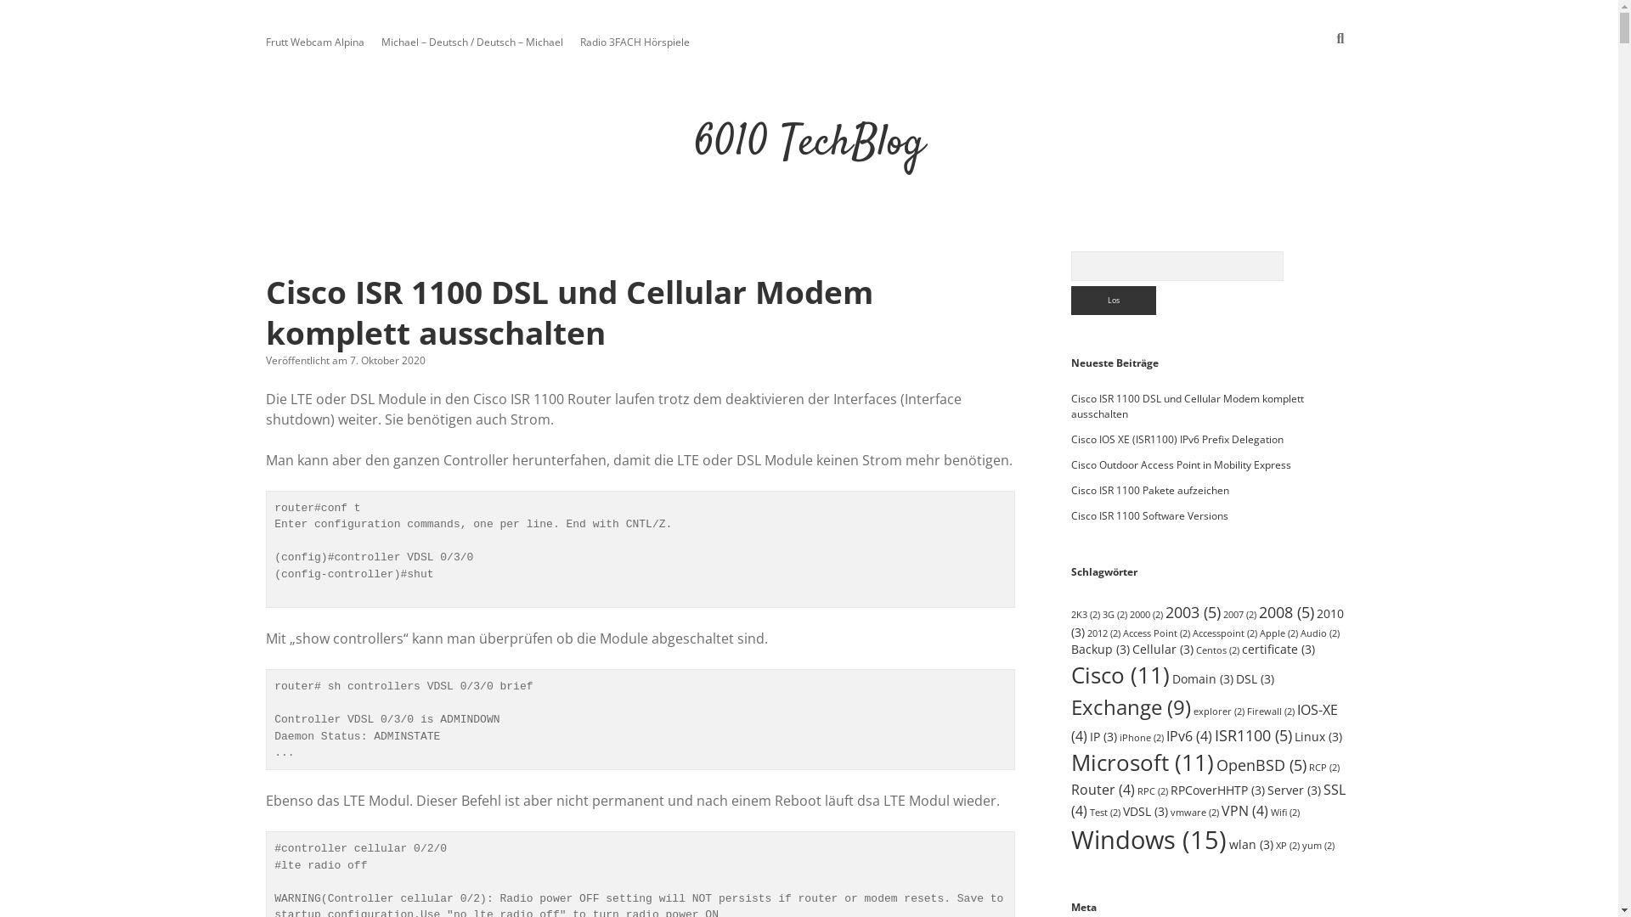 This screenshot has height=917, width=1631. I want to click on SSL (4), so click(1208, 800).